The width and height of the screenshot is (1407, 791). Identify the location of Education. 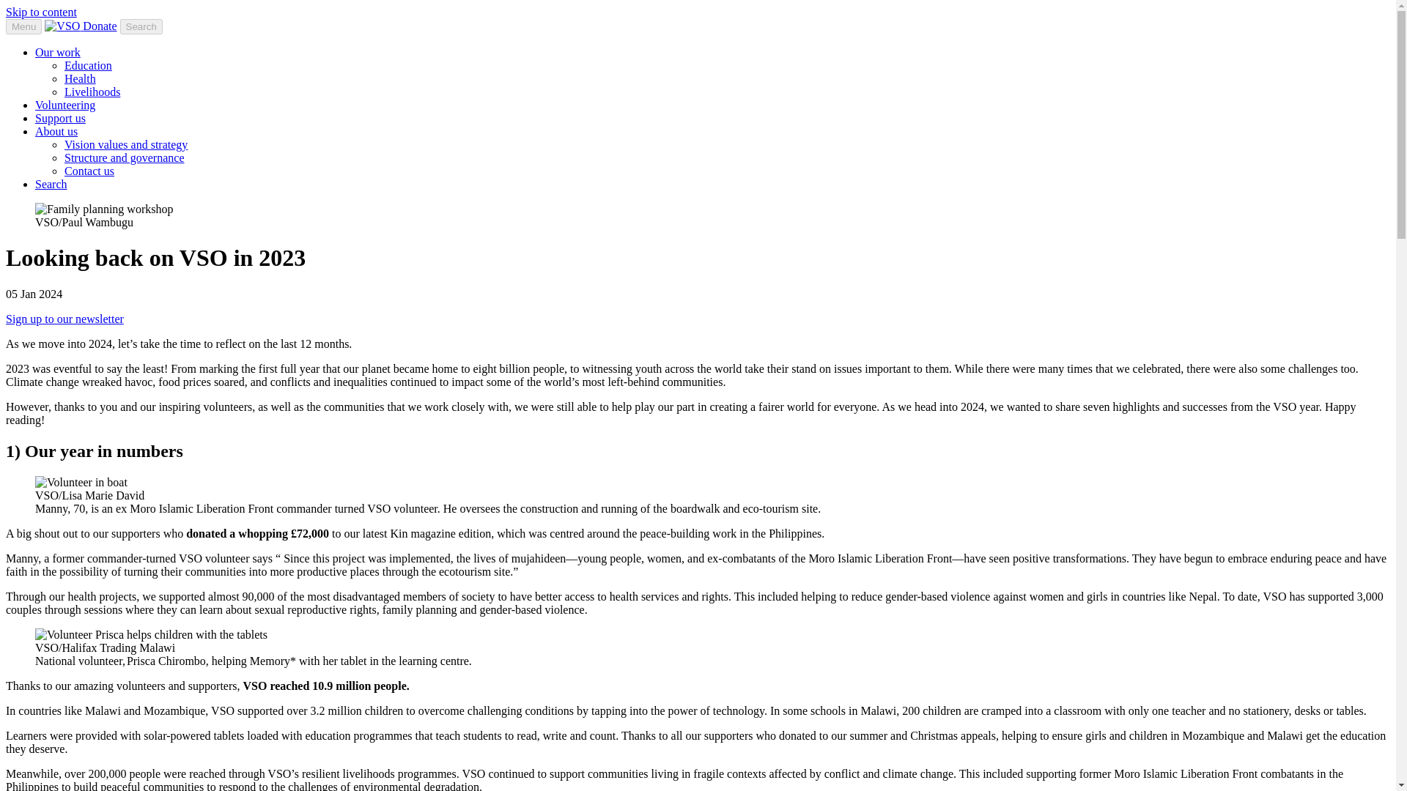
(88, 66).